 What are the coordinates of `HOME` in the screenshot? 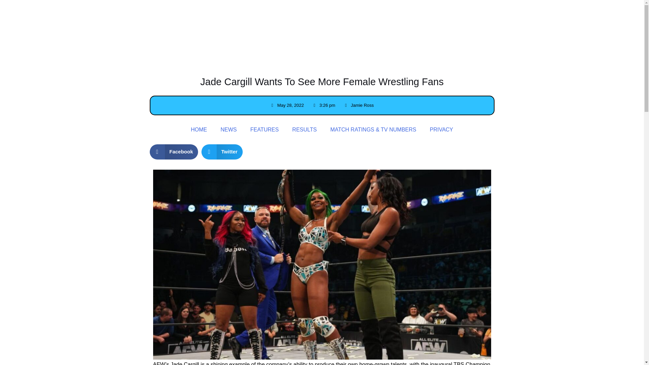 It's located at (198, 130).